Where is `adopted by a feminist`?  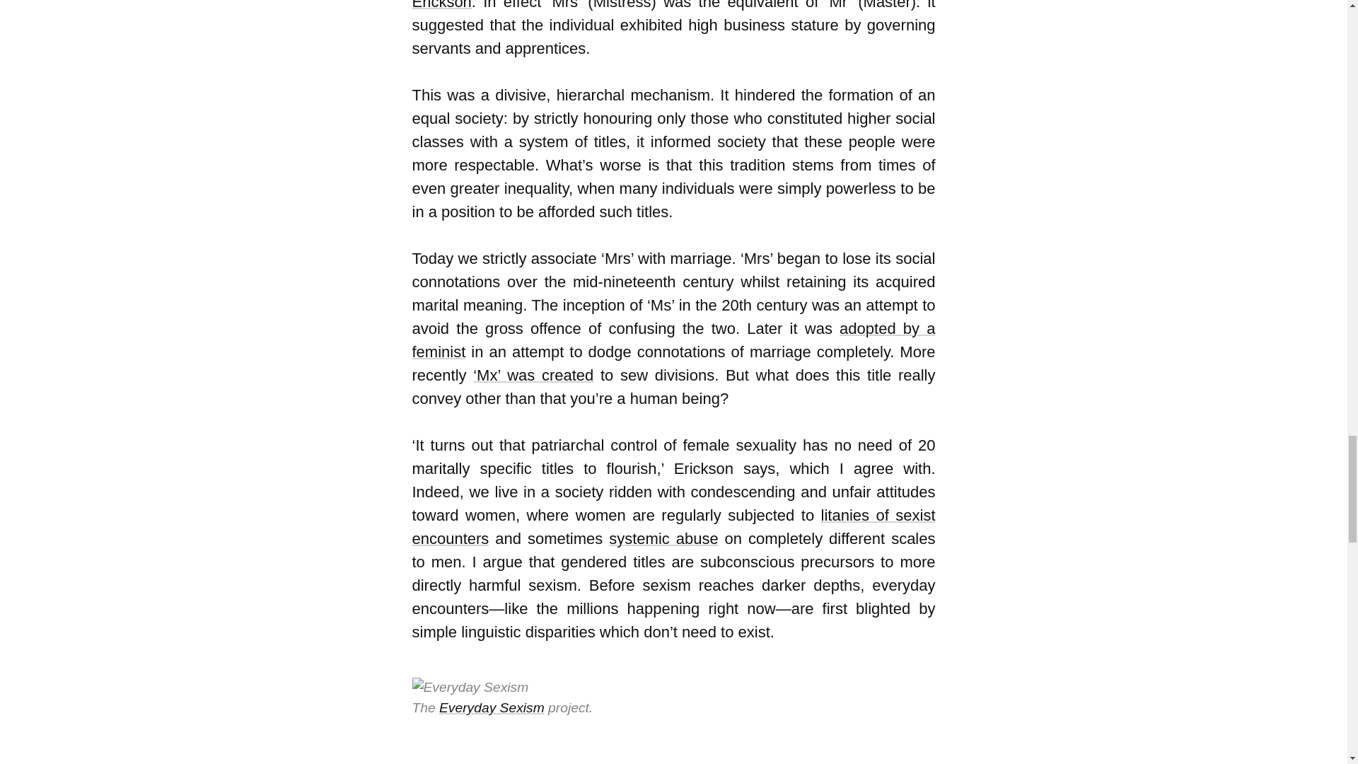
adopted by a feminist is located at coordinates (673, 340).